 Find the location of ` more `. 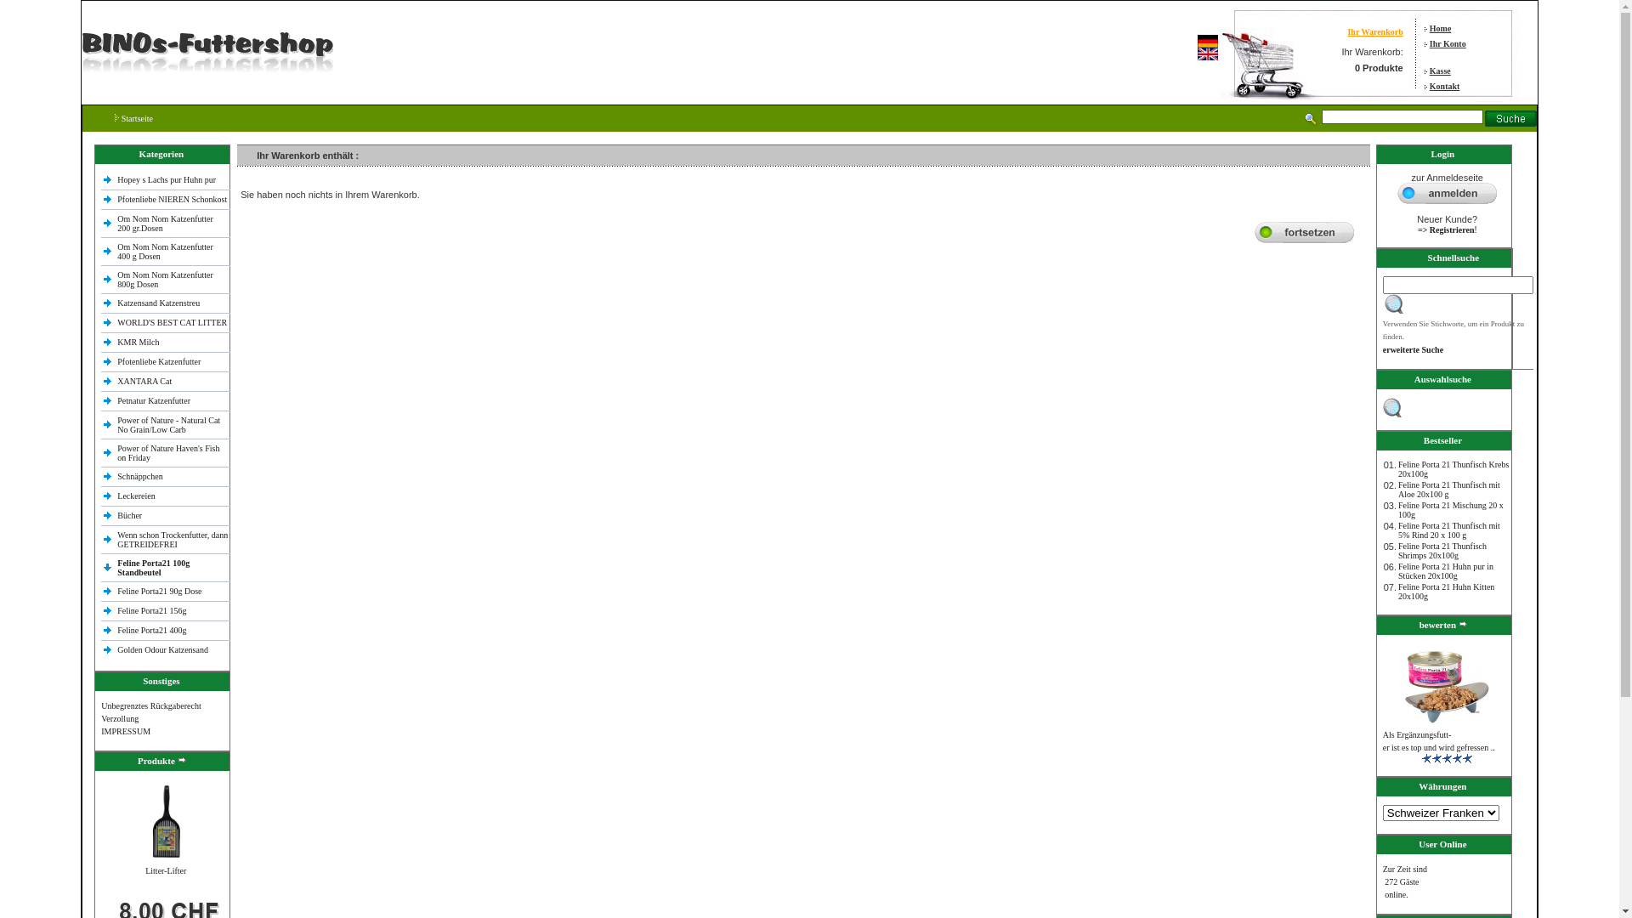

 more  is located at coordinates (1464, 624).